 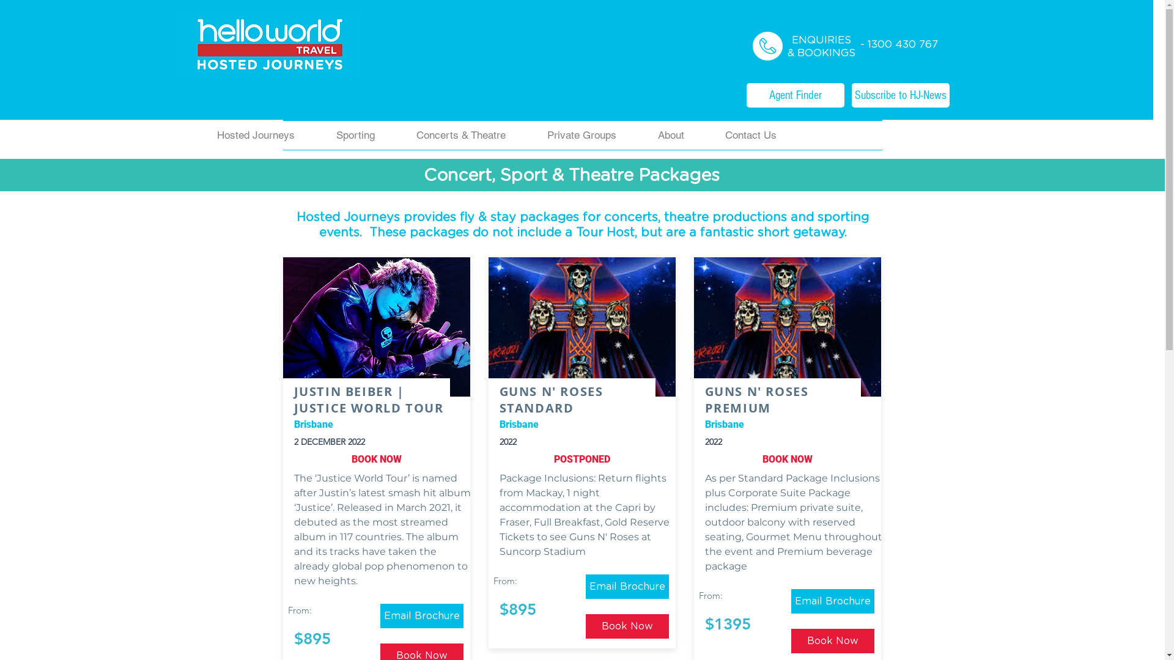 I want to click on Contact Us, so click(x=751, y=136).